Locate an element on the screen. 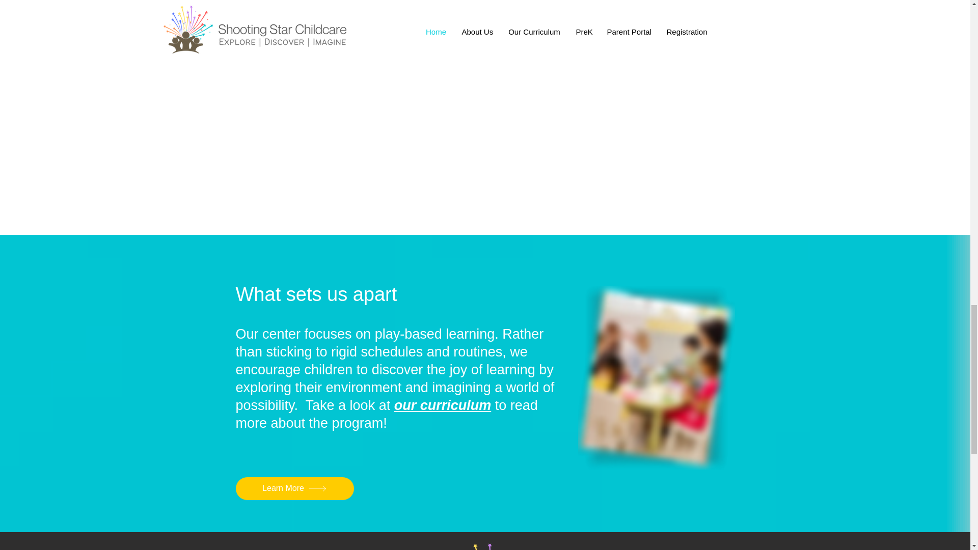 Image resolution: width=978 pixels, height=550 pixels. Learn More is located at coordinates (294, 488).